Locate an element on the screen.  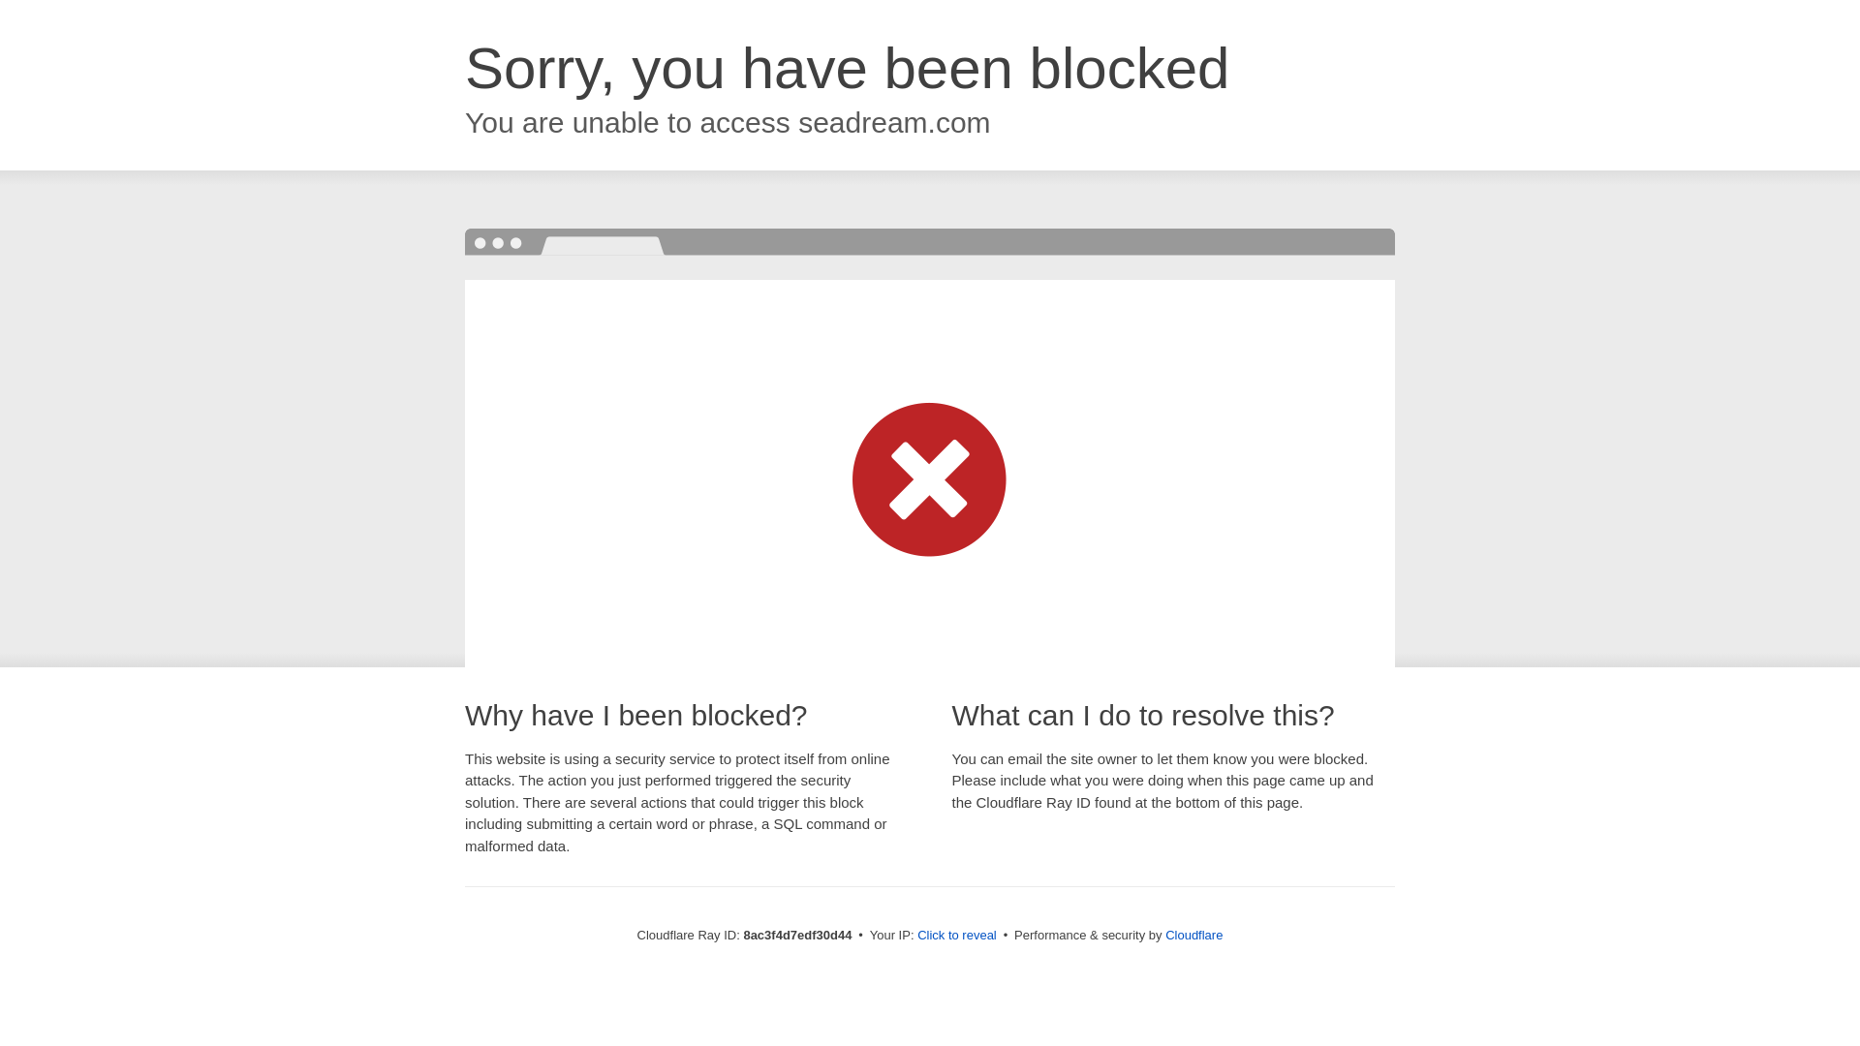
Cloudflare is located at coordinates (1193, 935).